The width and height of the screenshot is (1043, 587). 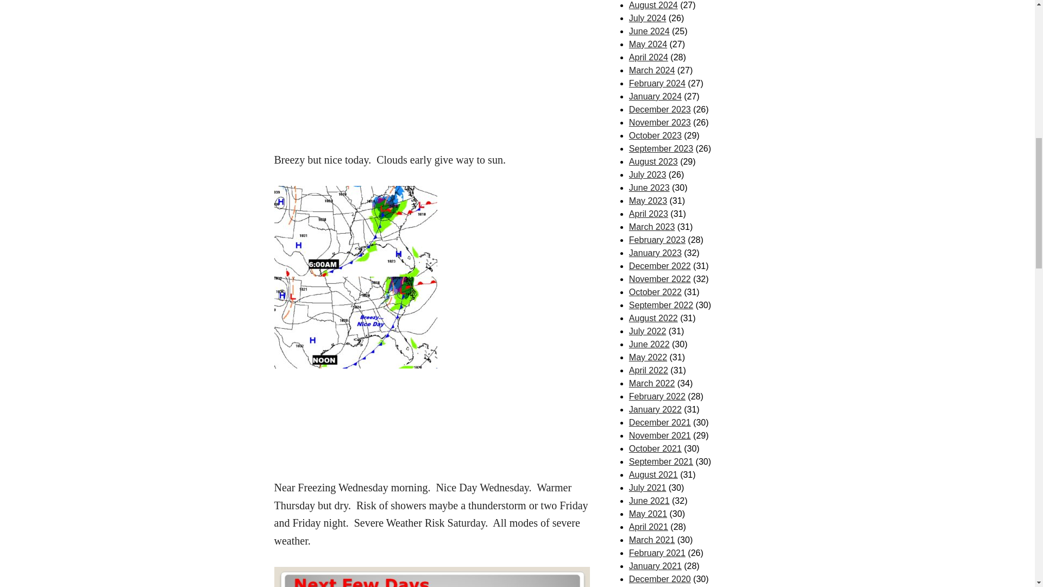 I want to click on September 2023, so click(x=661, y=148).